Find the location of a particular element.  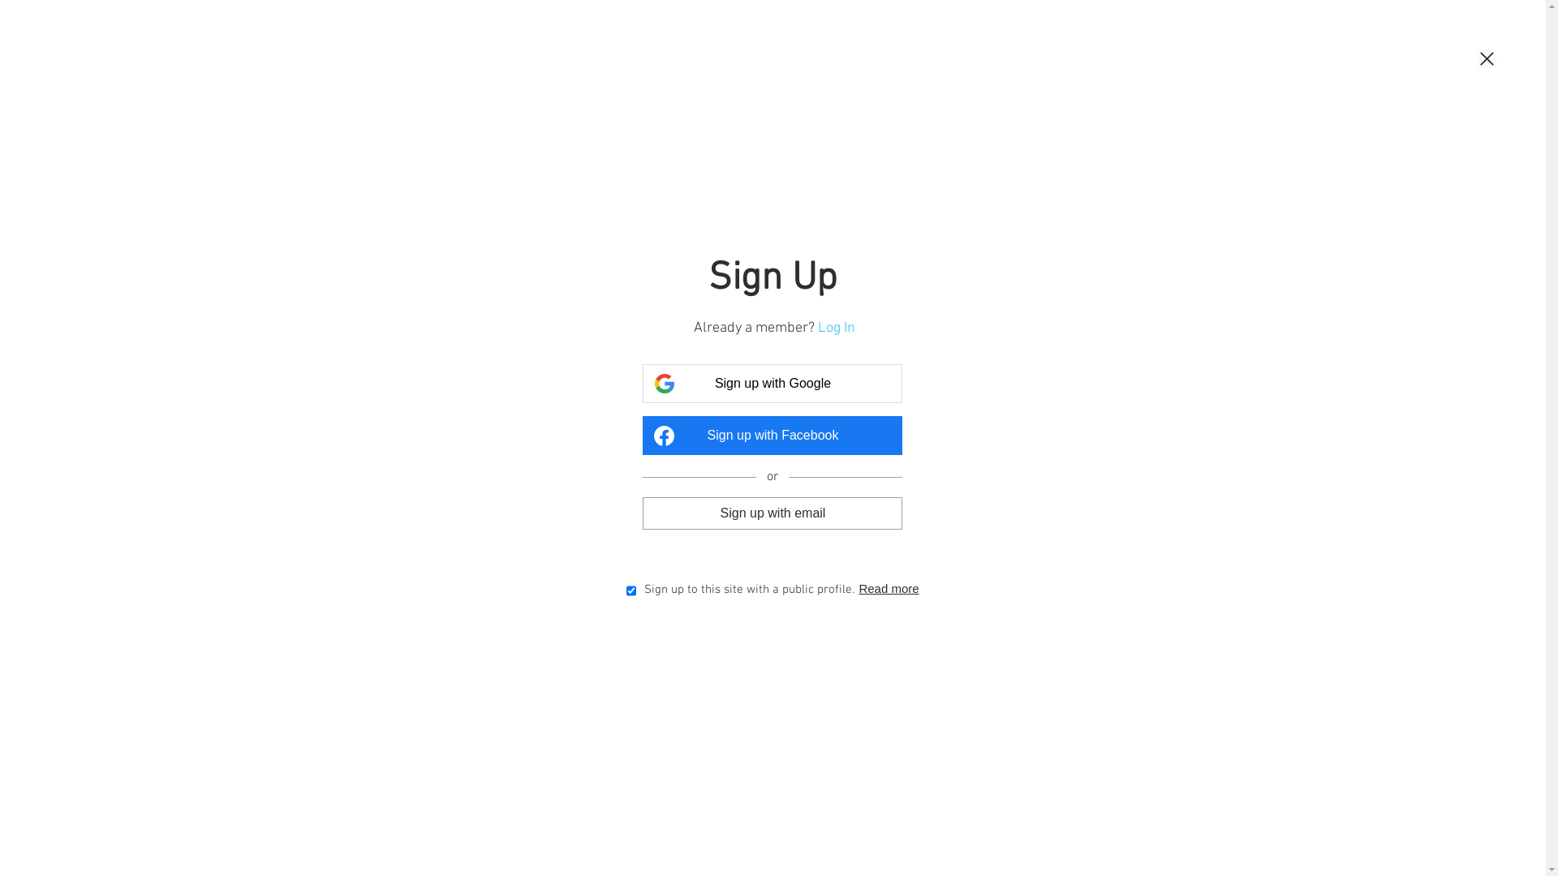

Sign up with Google is located at coordinates (773, 384).